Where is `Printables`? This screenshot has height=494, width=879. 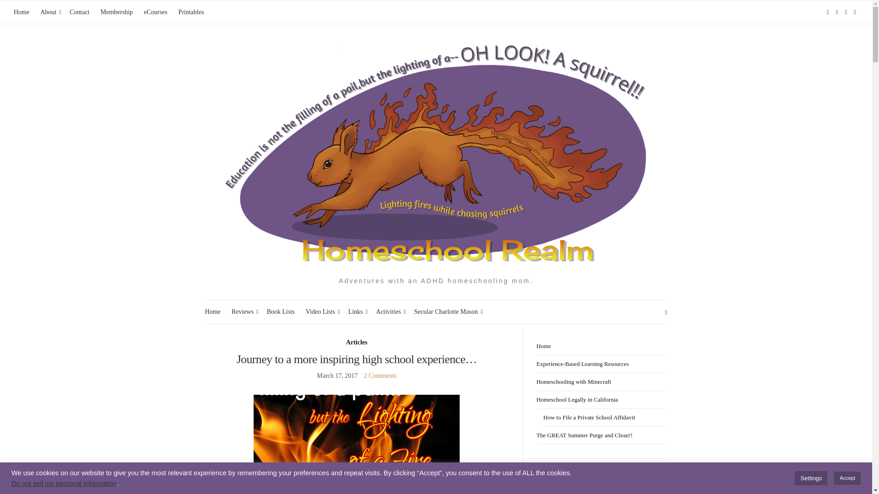 Printables is located at coordinates (191, 12).